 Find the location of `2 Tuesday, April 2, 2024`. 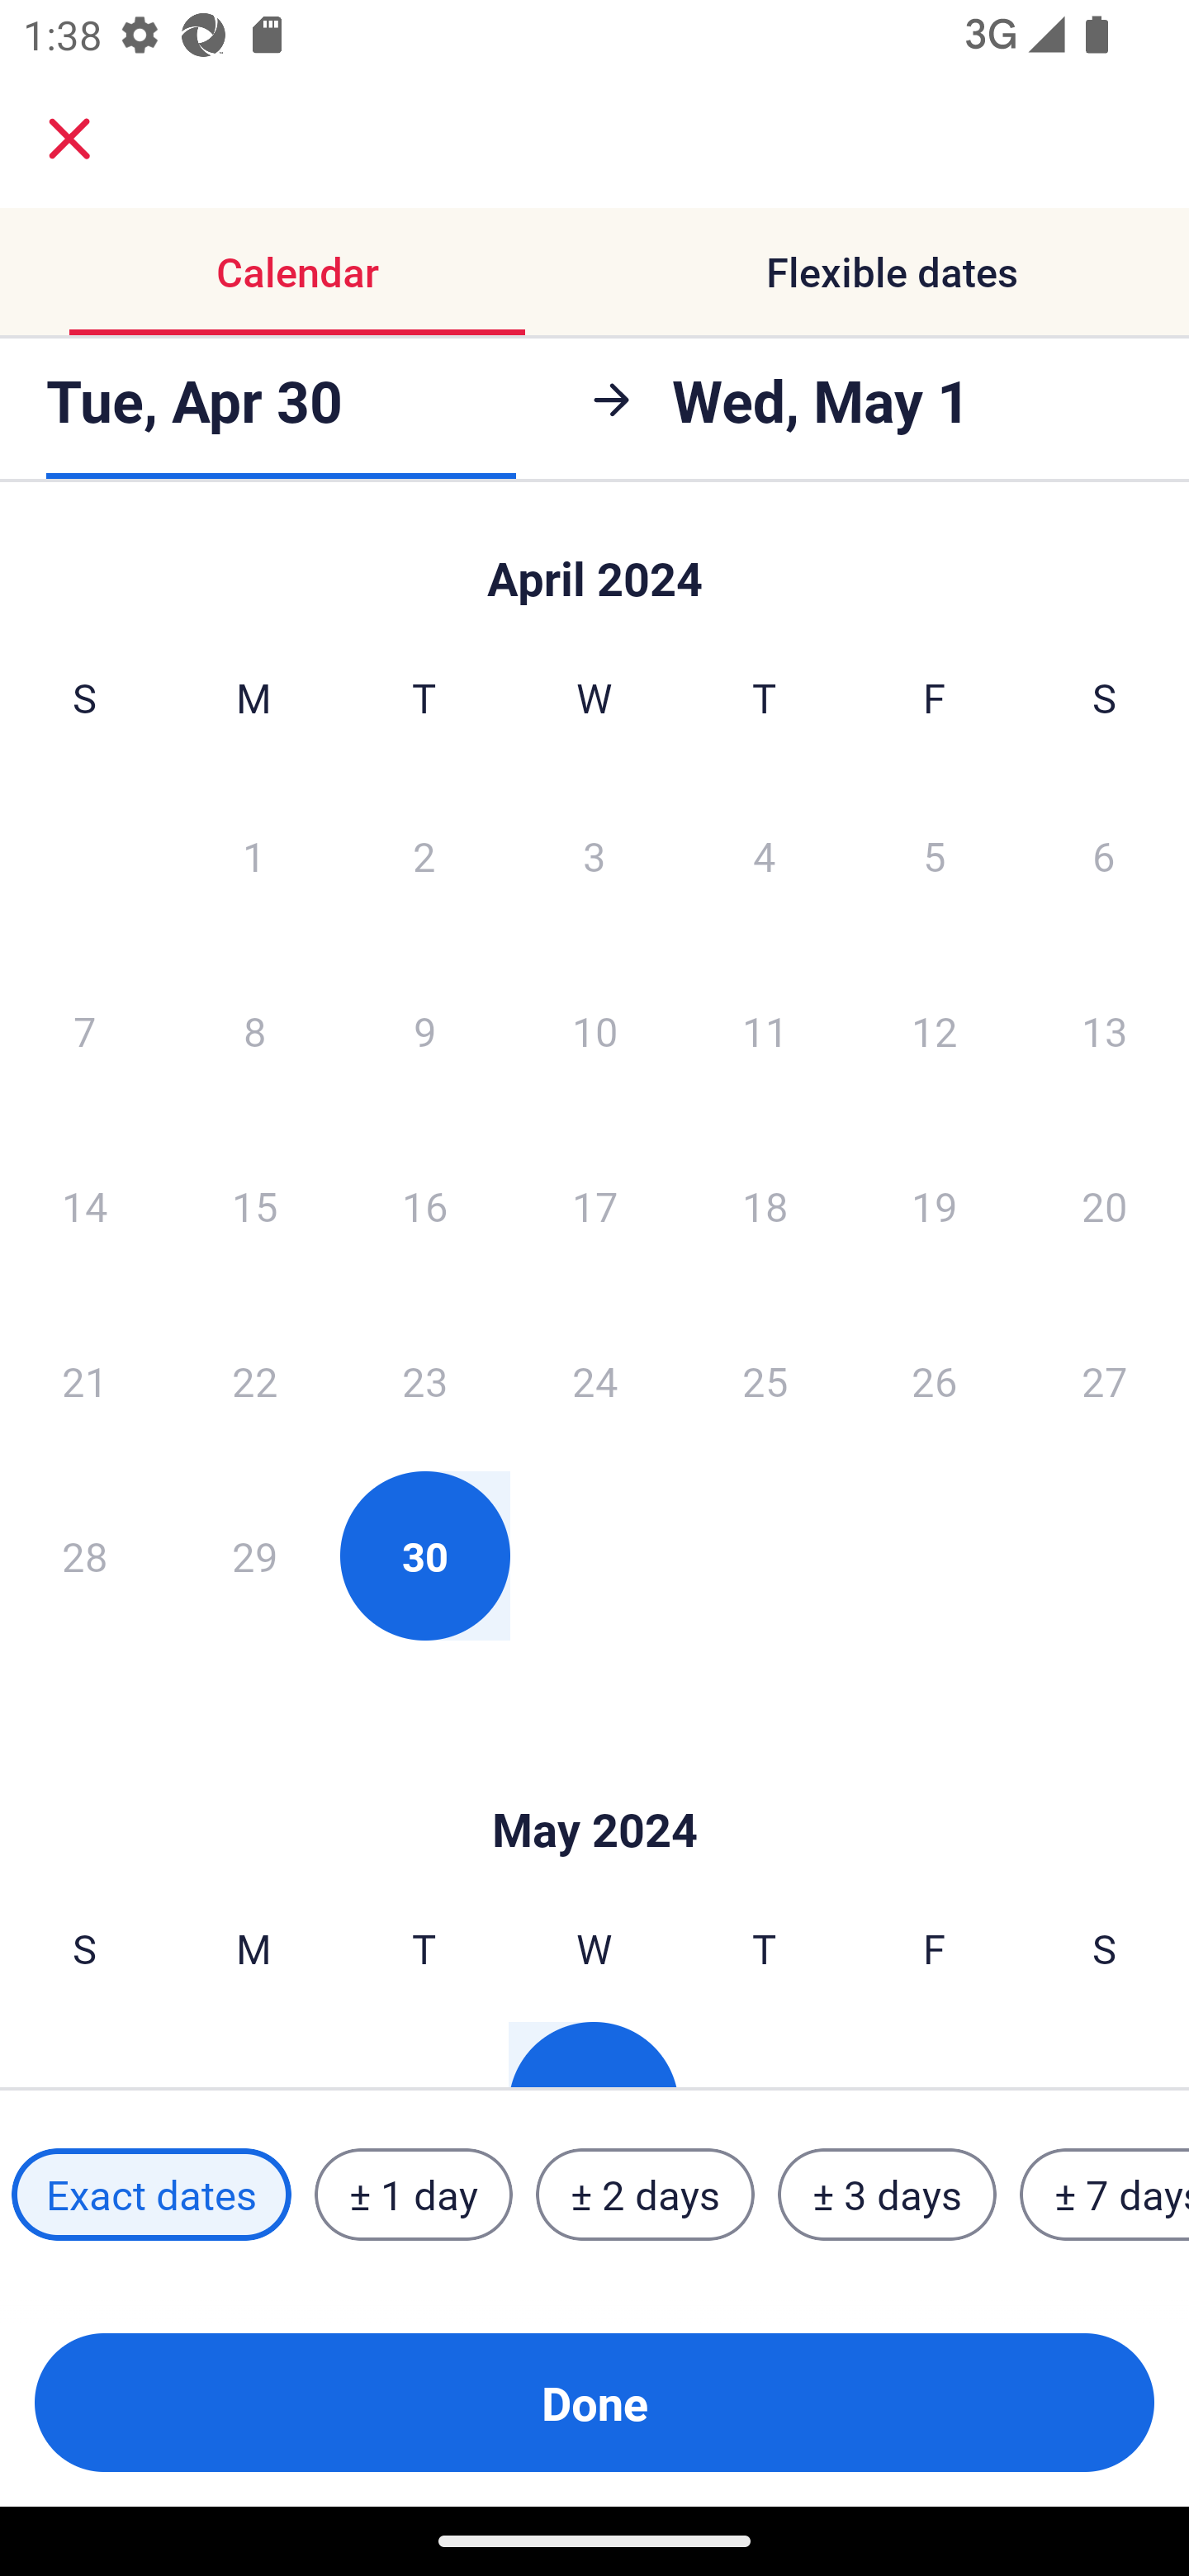

2 Tuesday, April 2, 2024 is located at coordinates (424, 855).